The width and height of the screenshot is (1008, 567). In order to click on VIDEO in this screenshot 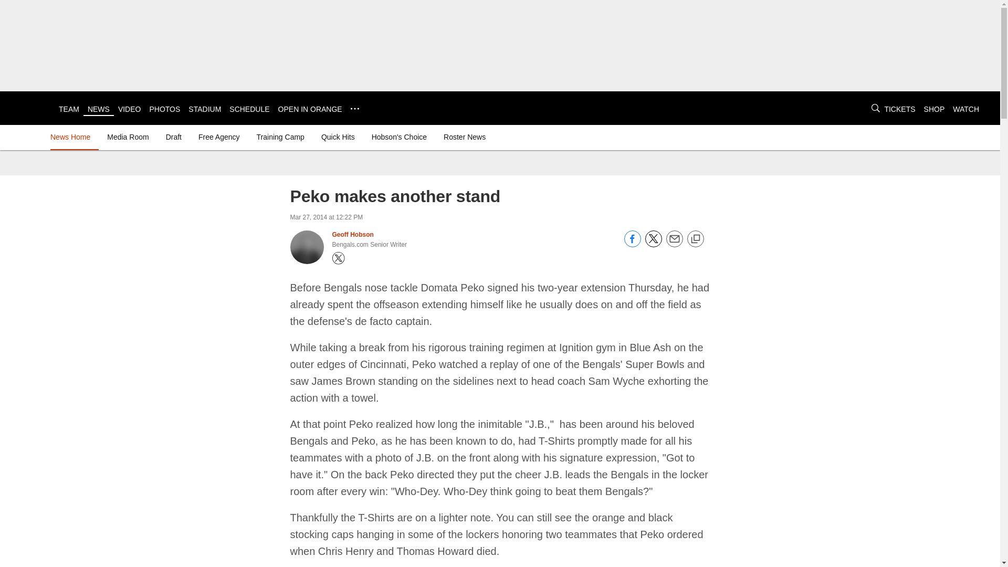, I will do `click(129, 109)`.